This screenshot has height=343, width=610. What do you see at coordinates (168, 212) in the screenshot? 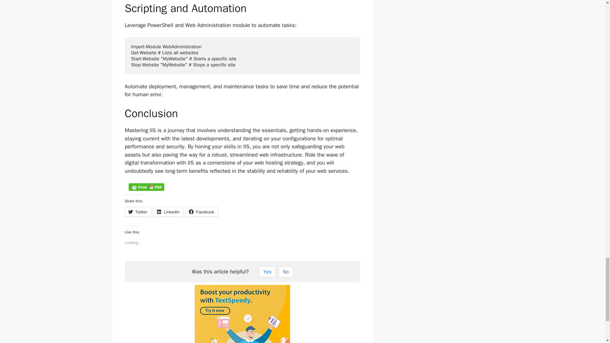
I see `LinkedIn` at bounding box center [168, 212].